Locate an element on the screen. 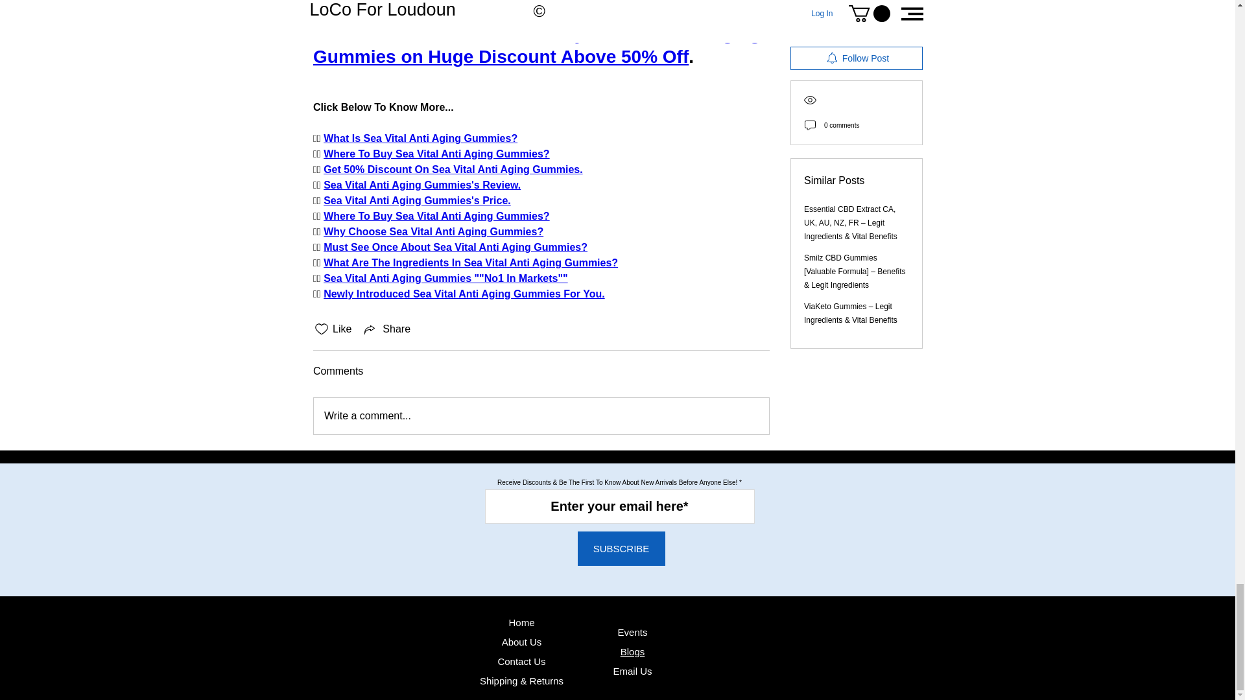  Sea Vital Anti Aging Gummies ""No1 In Markets"" is located at coordinates (445, 279).